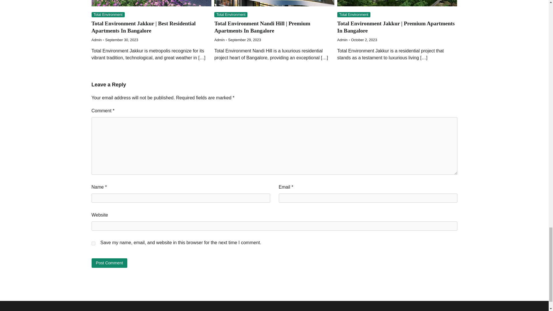 The width and height of the screenshot is (553, 311). I want to click on yes, so click(93, 244).